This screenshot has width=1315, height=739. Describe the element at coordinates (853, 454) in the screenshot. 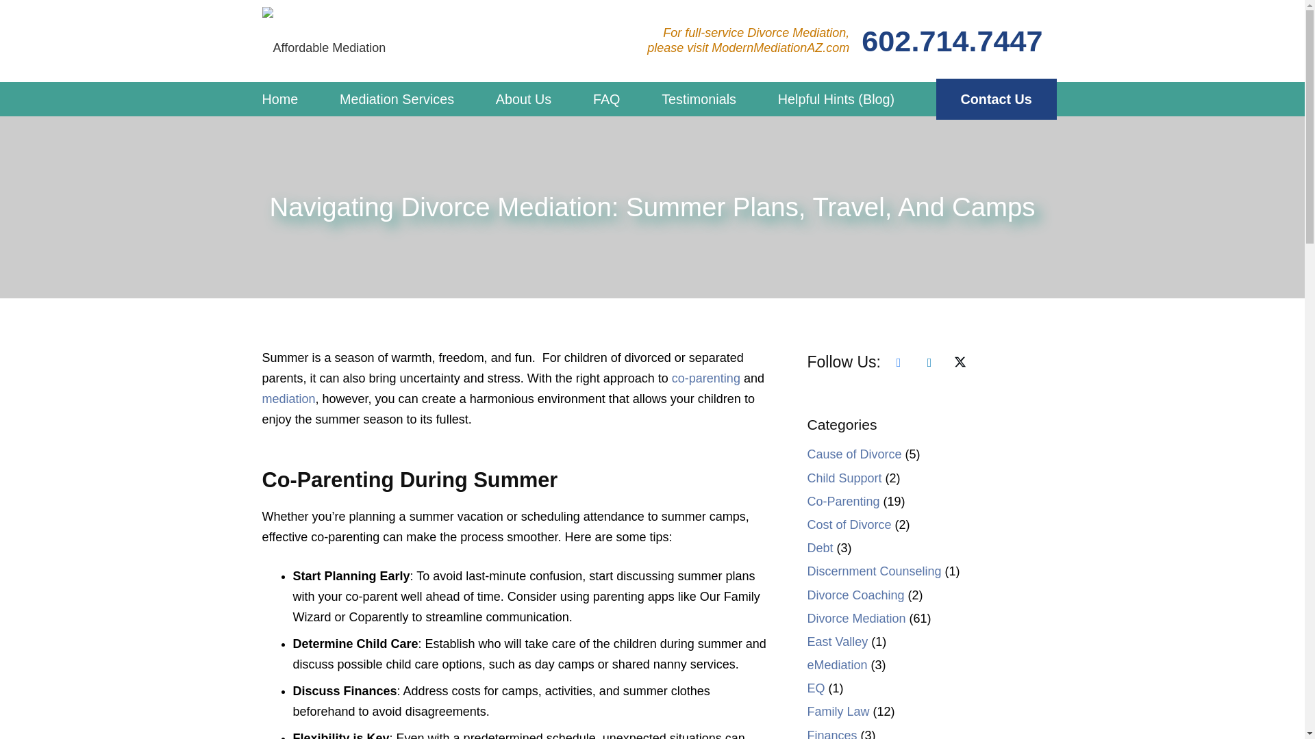

I see `Cause of Divorce` at that location.